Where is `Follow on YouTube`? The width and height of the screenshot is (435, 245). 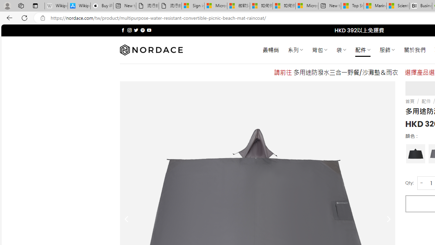 Follow on YouTube is located at coordinates (149, 30).